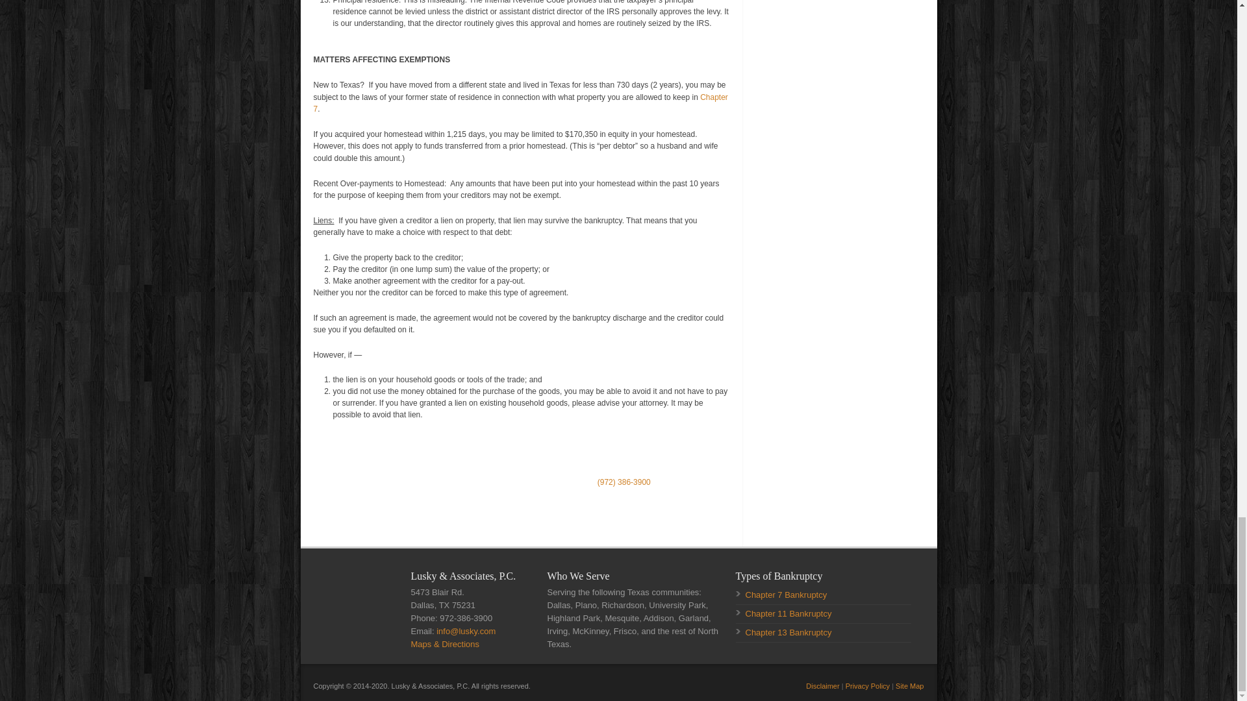 The image size is (1247, 701). Describe the element at coordinates (787, 595) in the screenshot. I see `Chapter 7 Bankruptcy` at that location.